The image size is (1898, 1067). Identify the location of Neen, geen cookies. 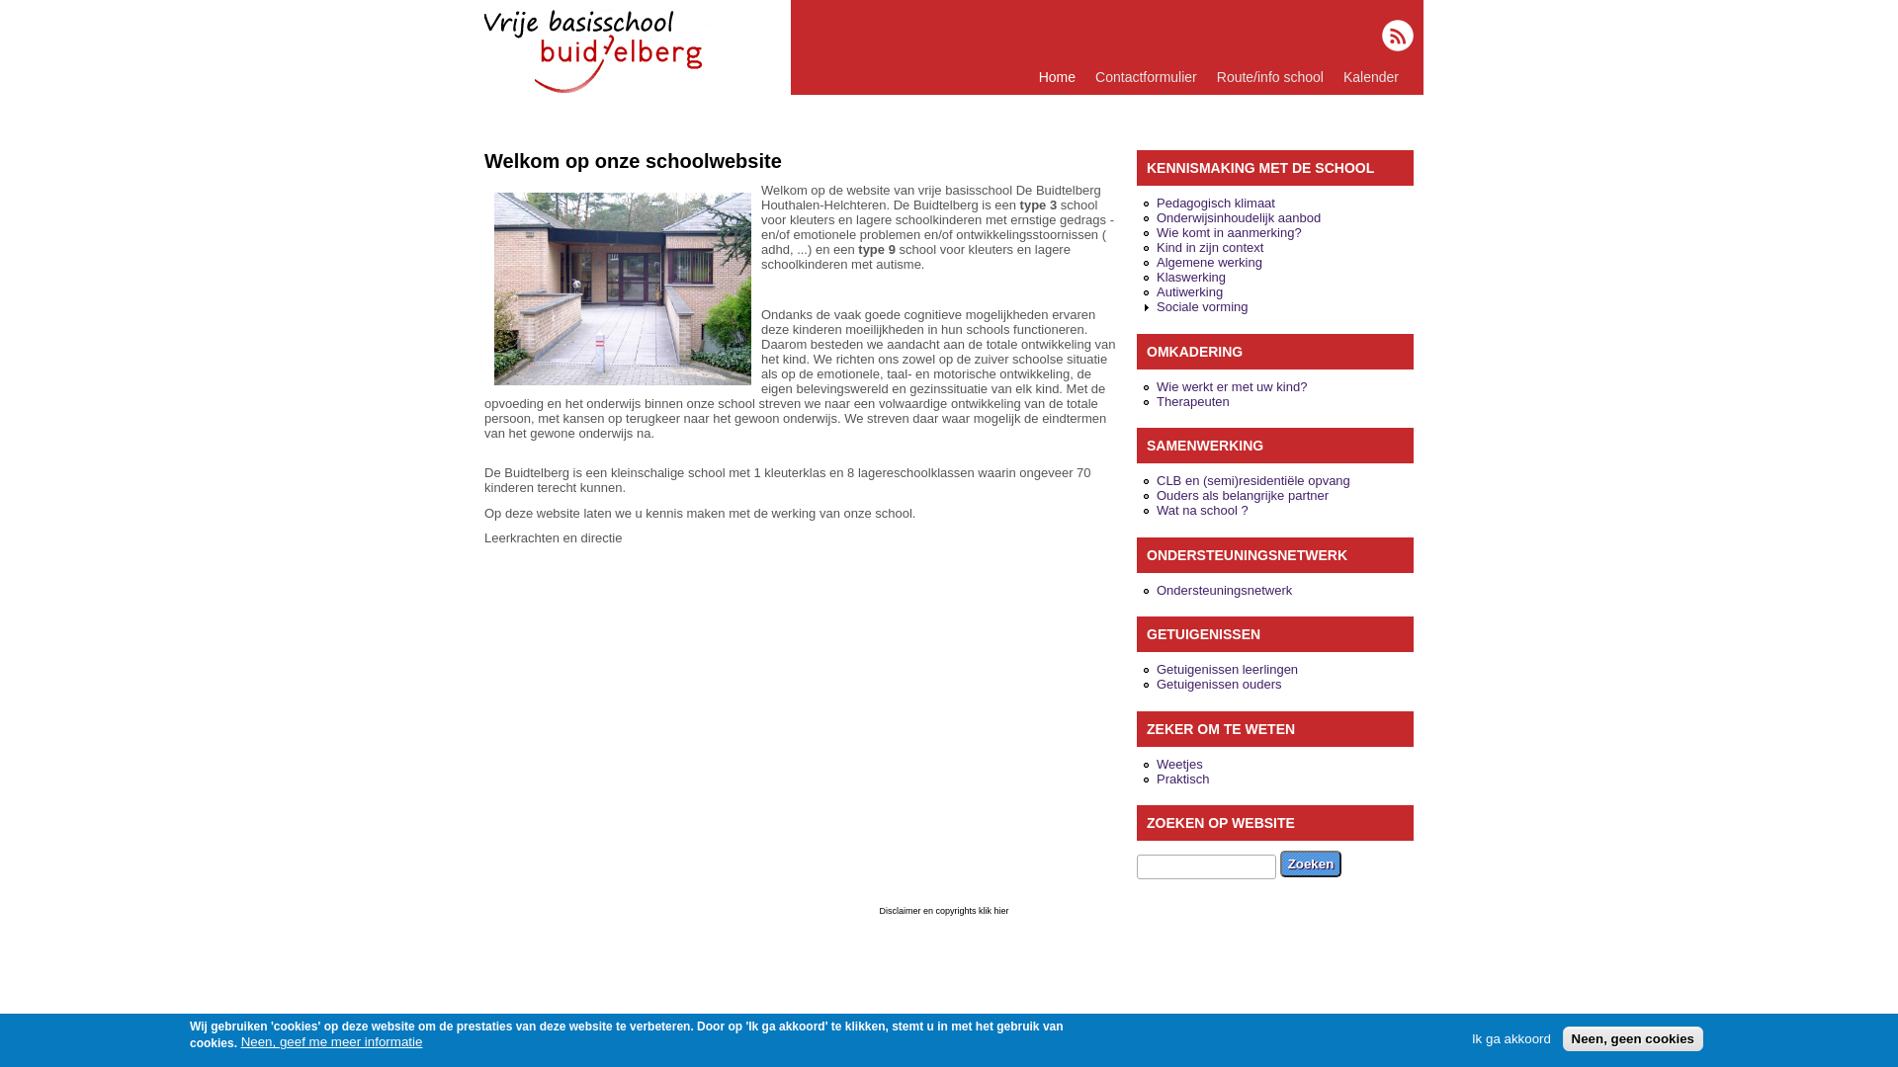
(1633, 1039).